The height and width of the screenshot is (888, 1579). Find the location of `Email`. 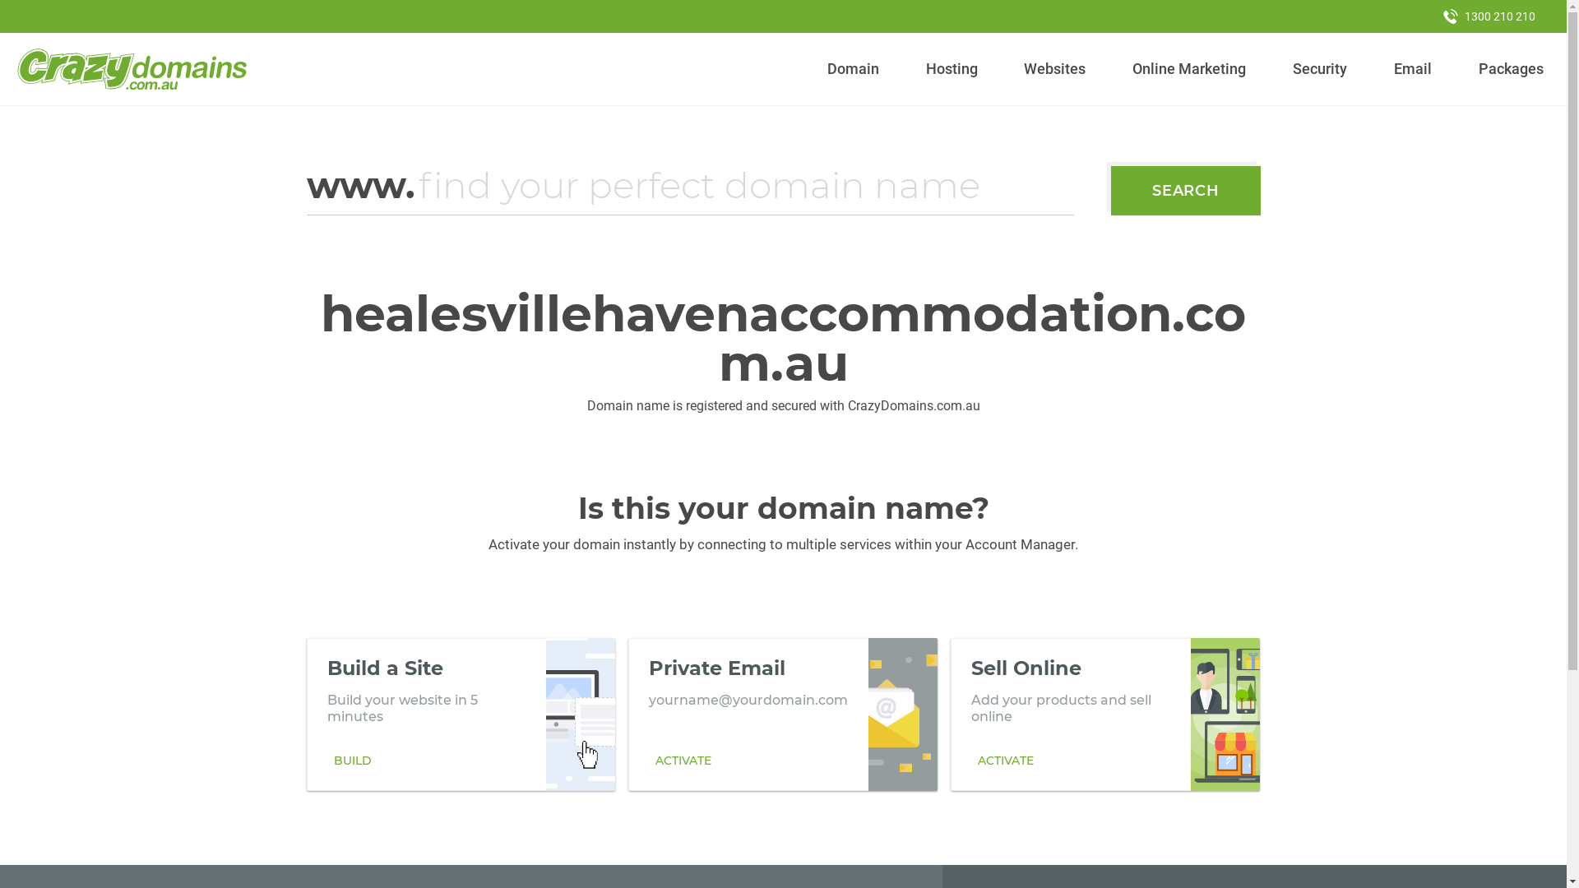

Email is located at coordinates (1413, 69).